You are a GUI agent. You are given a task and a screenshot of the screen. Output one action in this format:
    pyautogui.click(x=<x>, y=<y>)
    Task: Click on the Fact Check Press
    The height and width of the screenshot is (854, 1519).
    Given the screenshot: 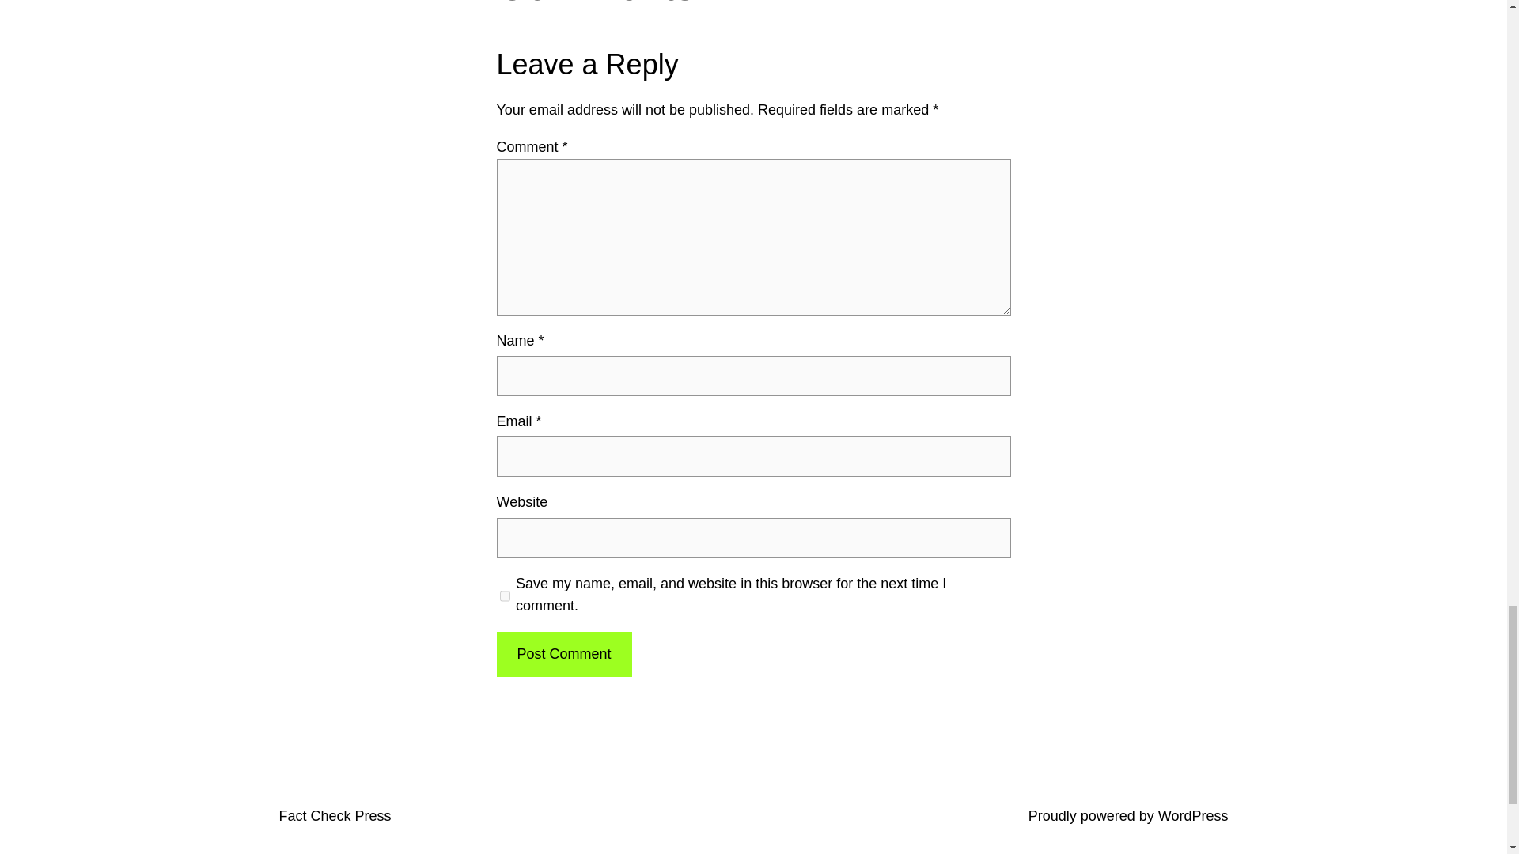 What is the action you would take?
    pyautogui.click(x=334, y=816)
    